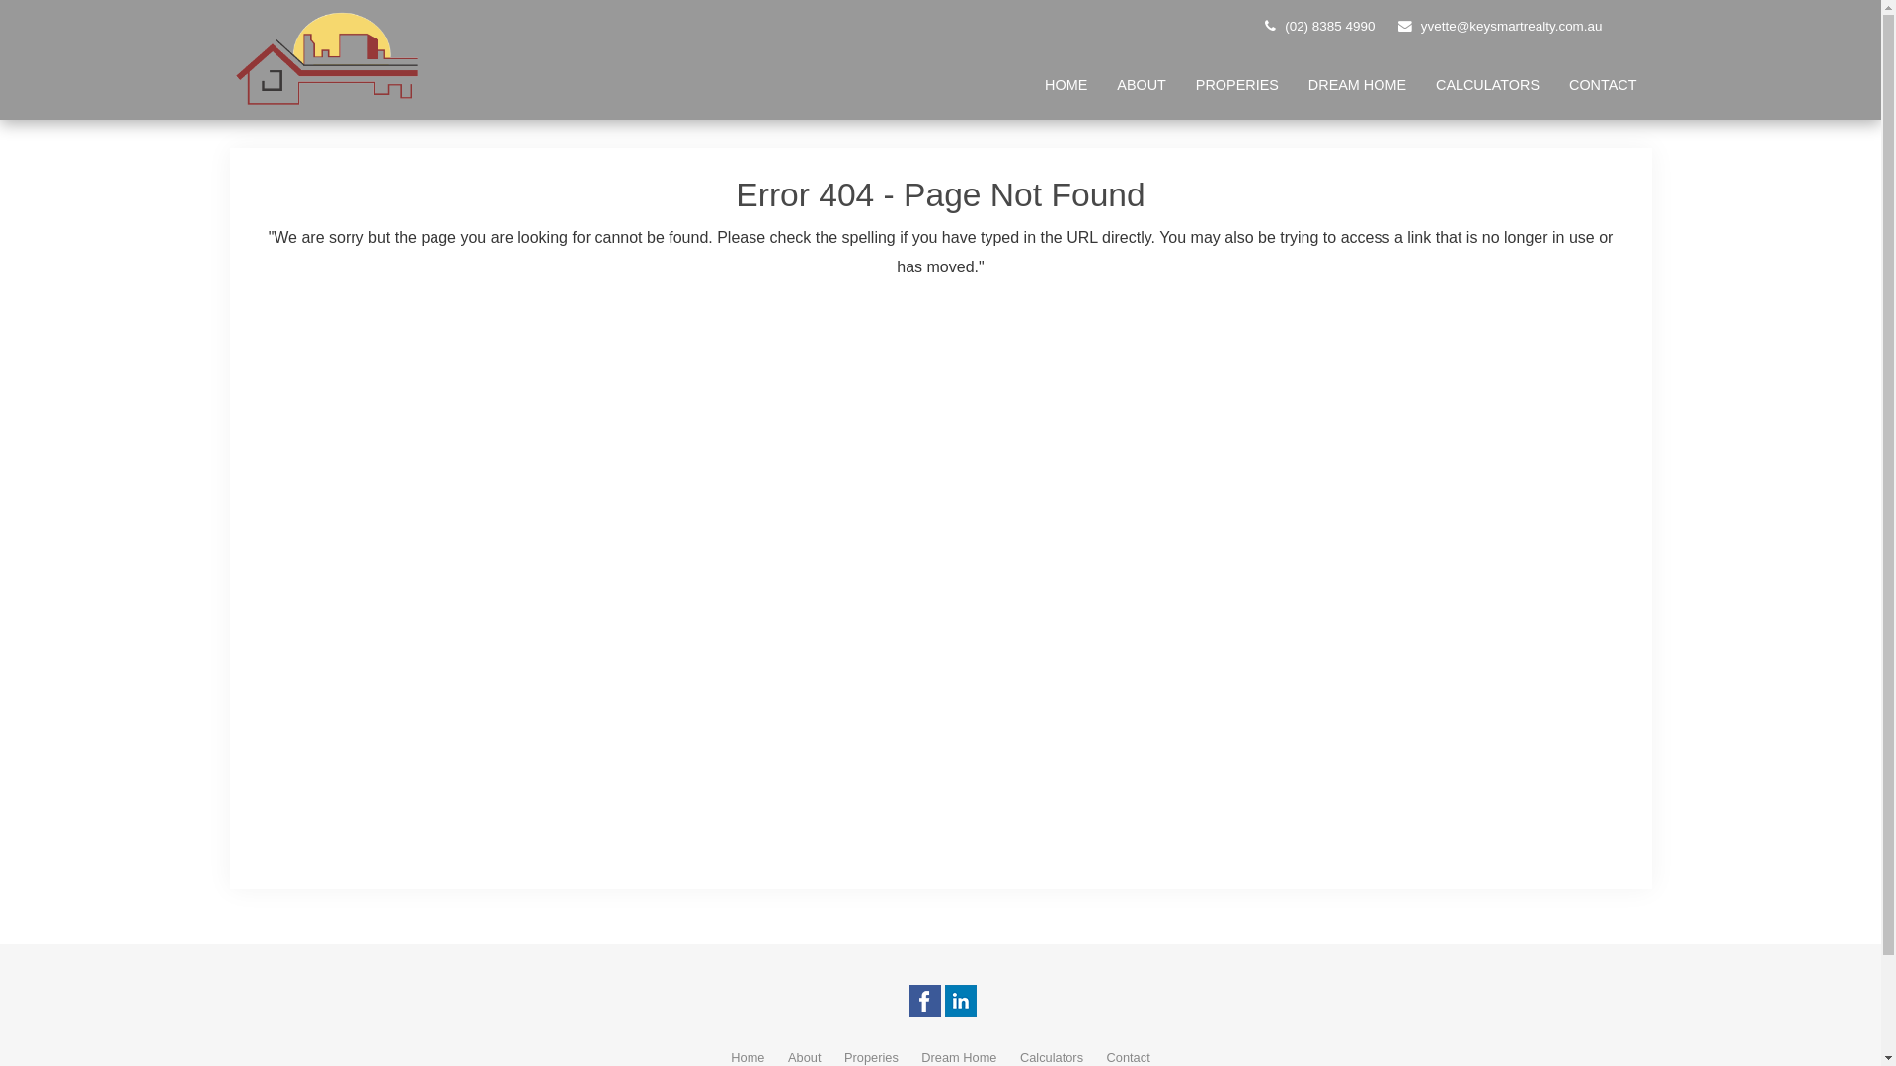 The image size is (1896, 1066). What do you see at coordinates (1066, 85) in the screenshot?
I see `HOME` at bounding box center [1066, 85].